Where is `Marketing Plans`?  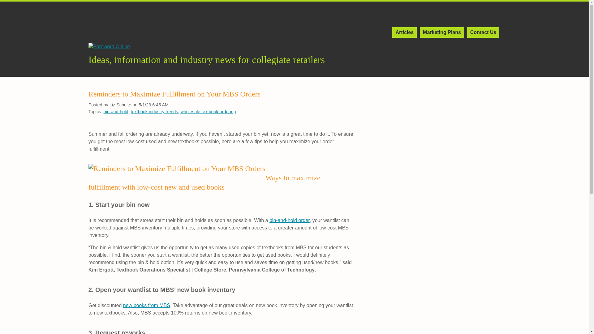
Marketing Plans is located at coordinates (442, 32).